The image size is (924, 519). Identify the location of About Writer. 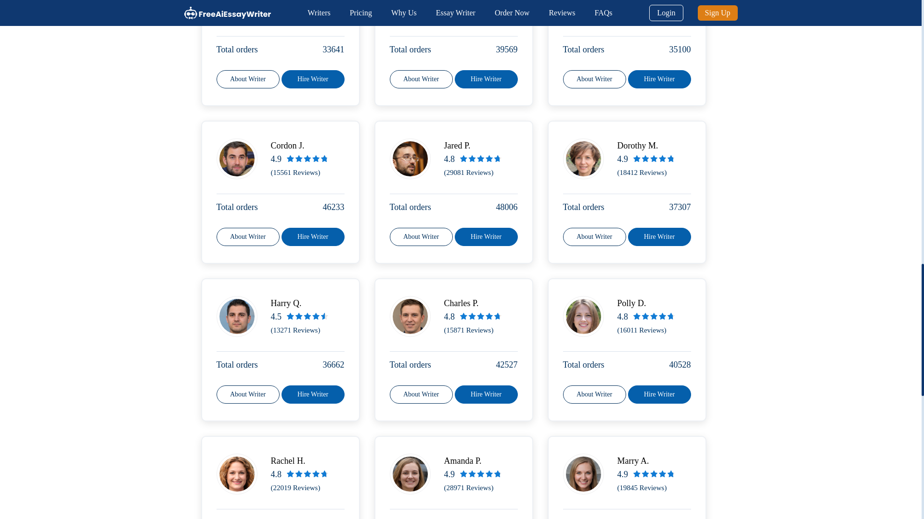
(248, 395).